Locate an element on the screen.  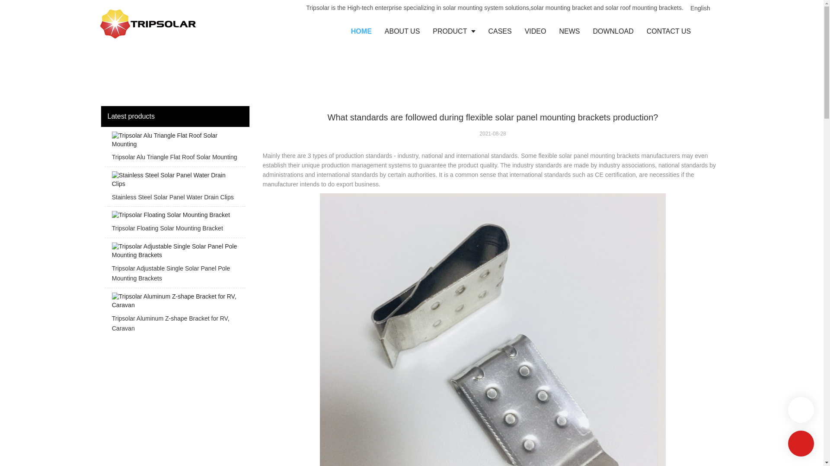
CONTACT US is located at coordinates (669, 31).